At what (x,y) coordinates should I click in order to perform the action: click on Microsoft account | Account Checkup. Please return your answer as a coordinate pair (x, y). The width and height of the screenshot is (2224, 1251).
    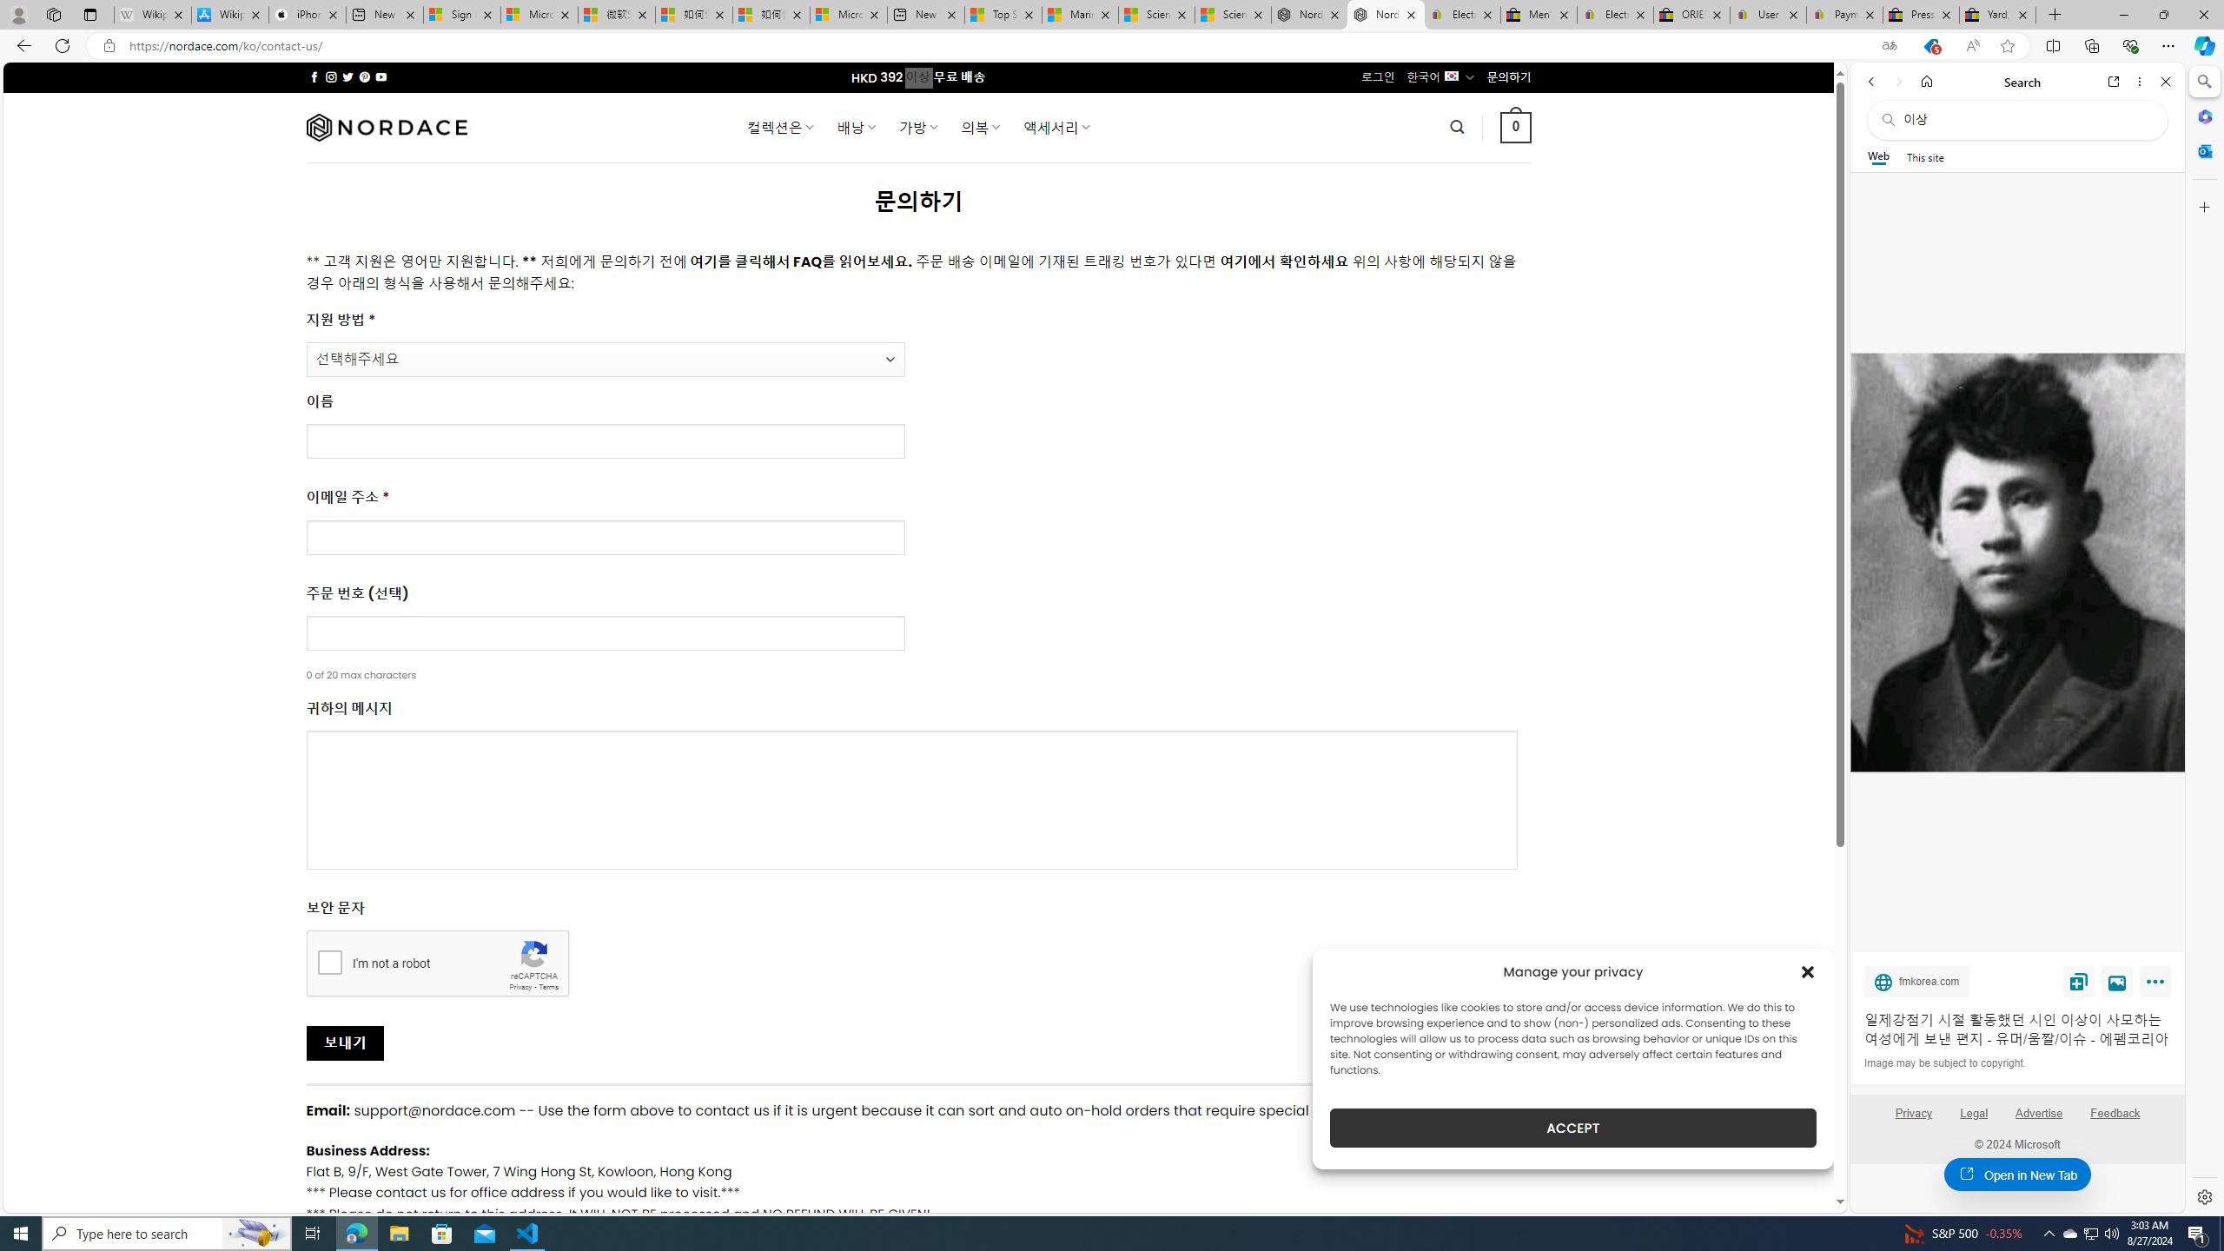
    Looking at the image, I should click on (848, 15).